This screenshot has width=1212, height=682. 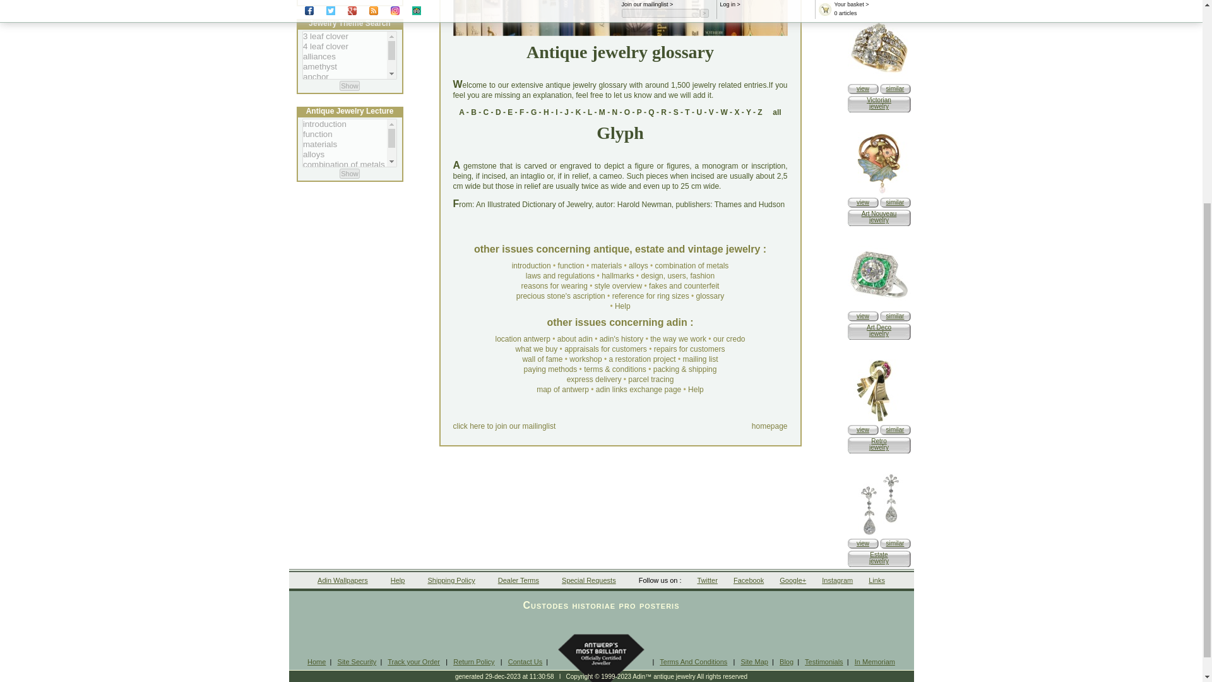 What do you see at coordinates (879, 419) in the screenshot?
I see `More info on this Retro jewel` at bounding box center [879, 419].